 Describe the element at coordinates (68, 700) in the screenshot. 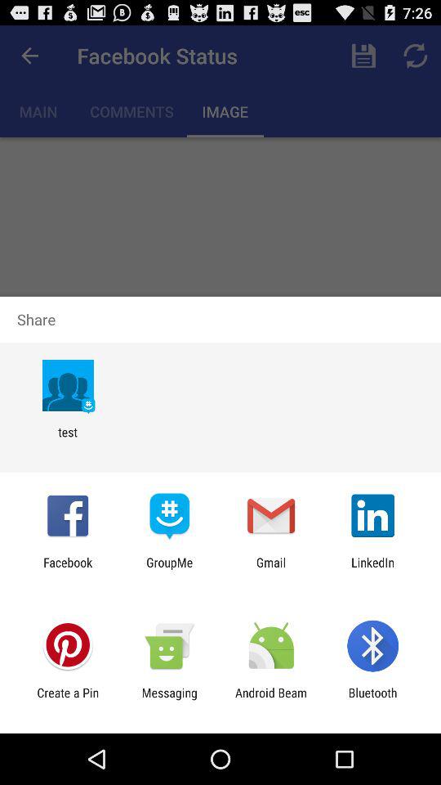

I see `click the item next to messaging item` at that location.